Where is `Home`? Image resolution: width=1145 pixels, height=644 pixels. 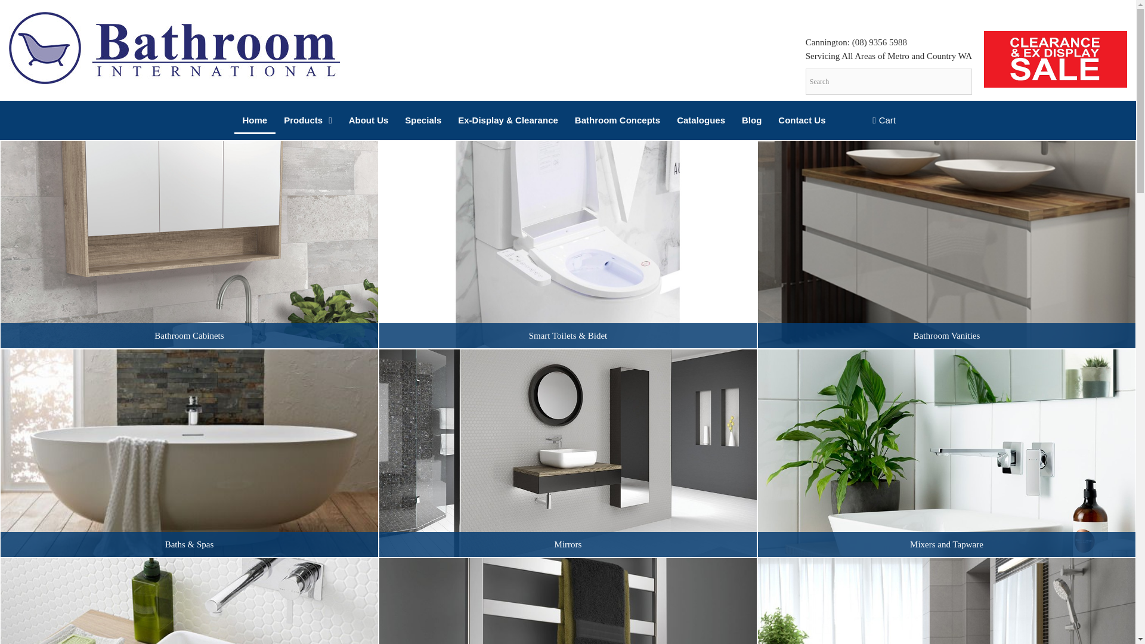
Home is located at coordinates (254, 120).